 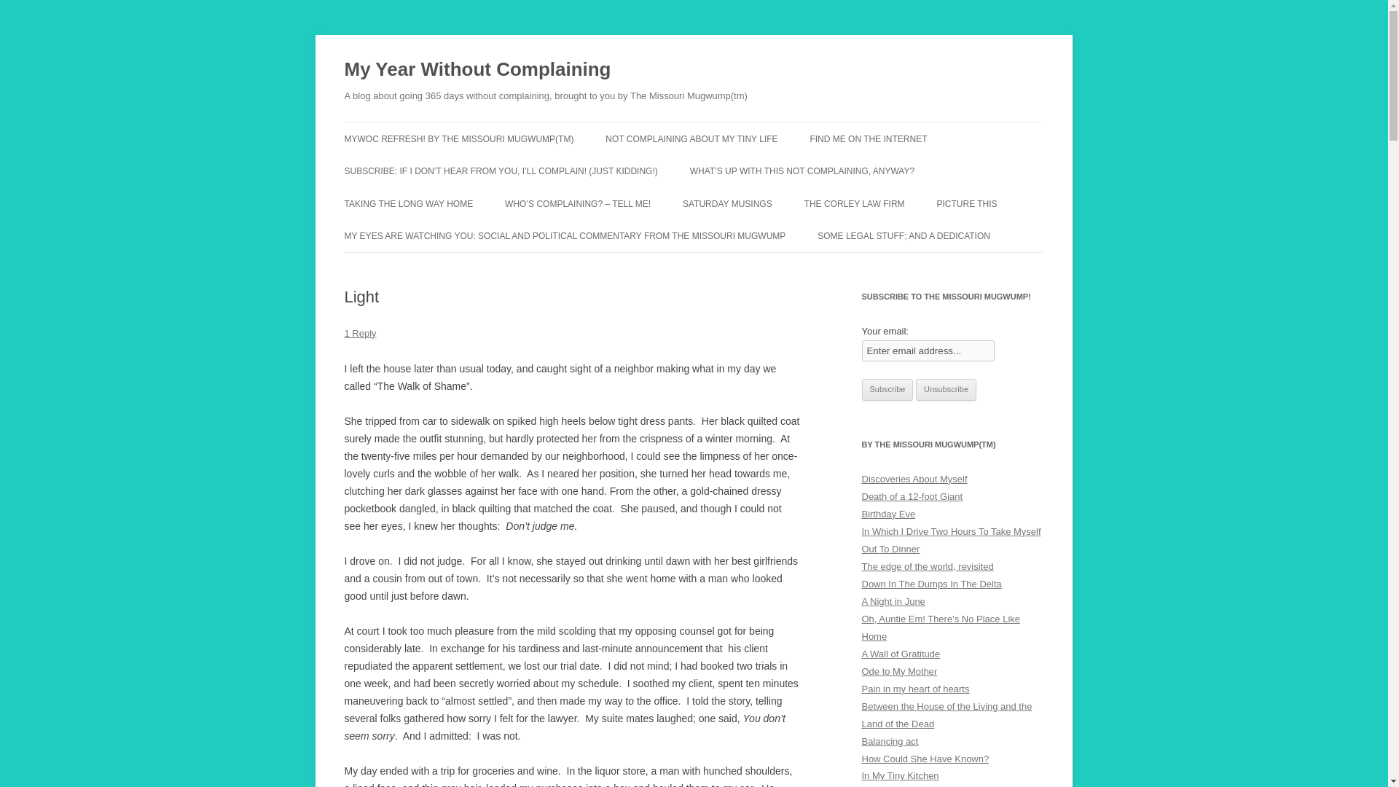 What do you see at coordinates (477, 70) in the screenshot?
I see `My Year Without Complaining` at bounding box center [477, 70].